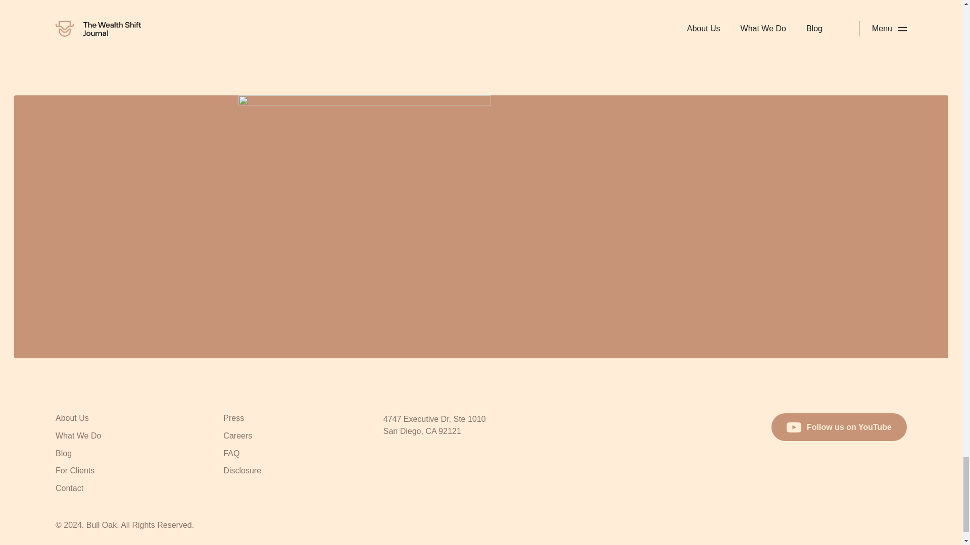  Describe the element at coordinates (233, 419) in the screenshot. I see `Press` at that location.